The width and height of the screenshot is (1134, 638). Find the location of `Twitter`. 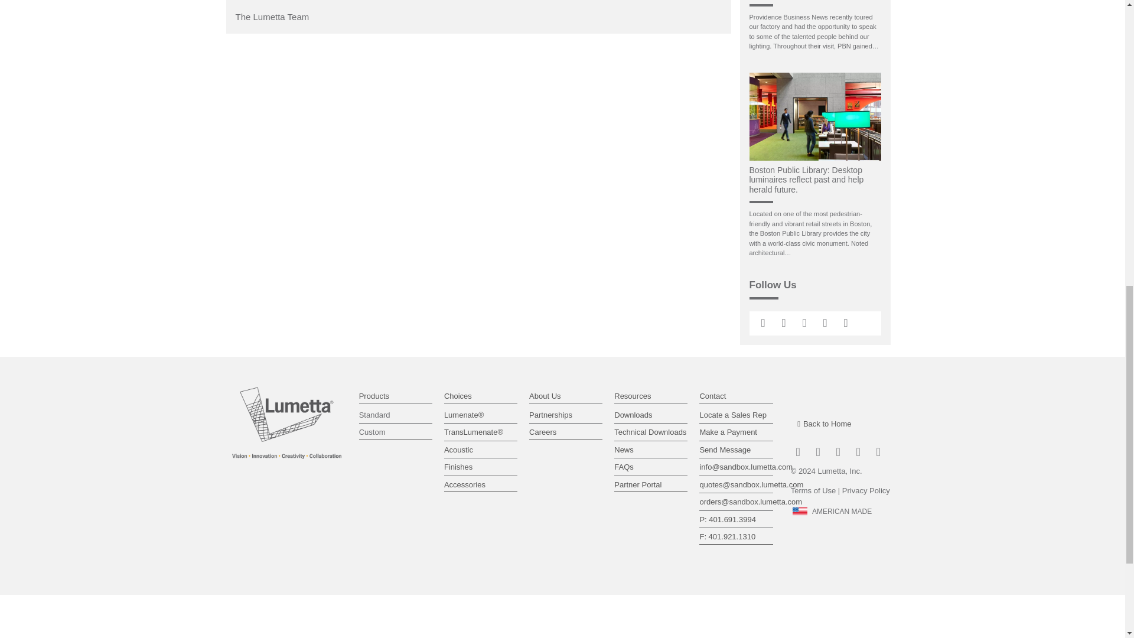

Twitter is located at coordinates (803, 323).